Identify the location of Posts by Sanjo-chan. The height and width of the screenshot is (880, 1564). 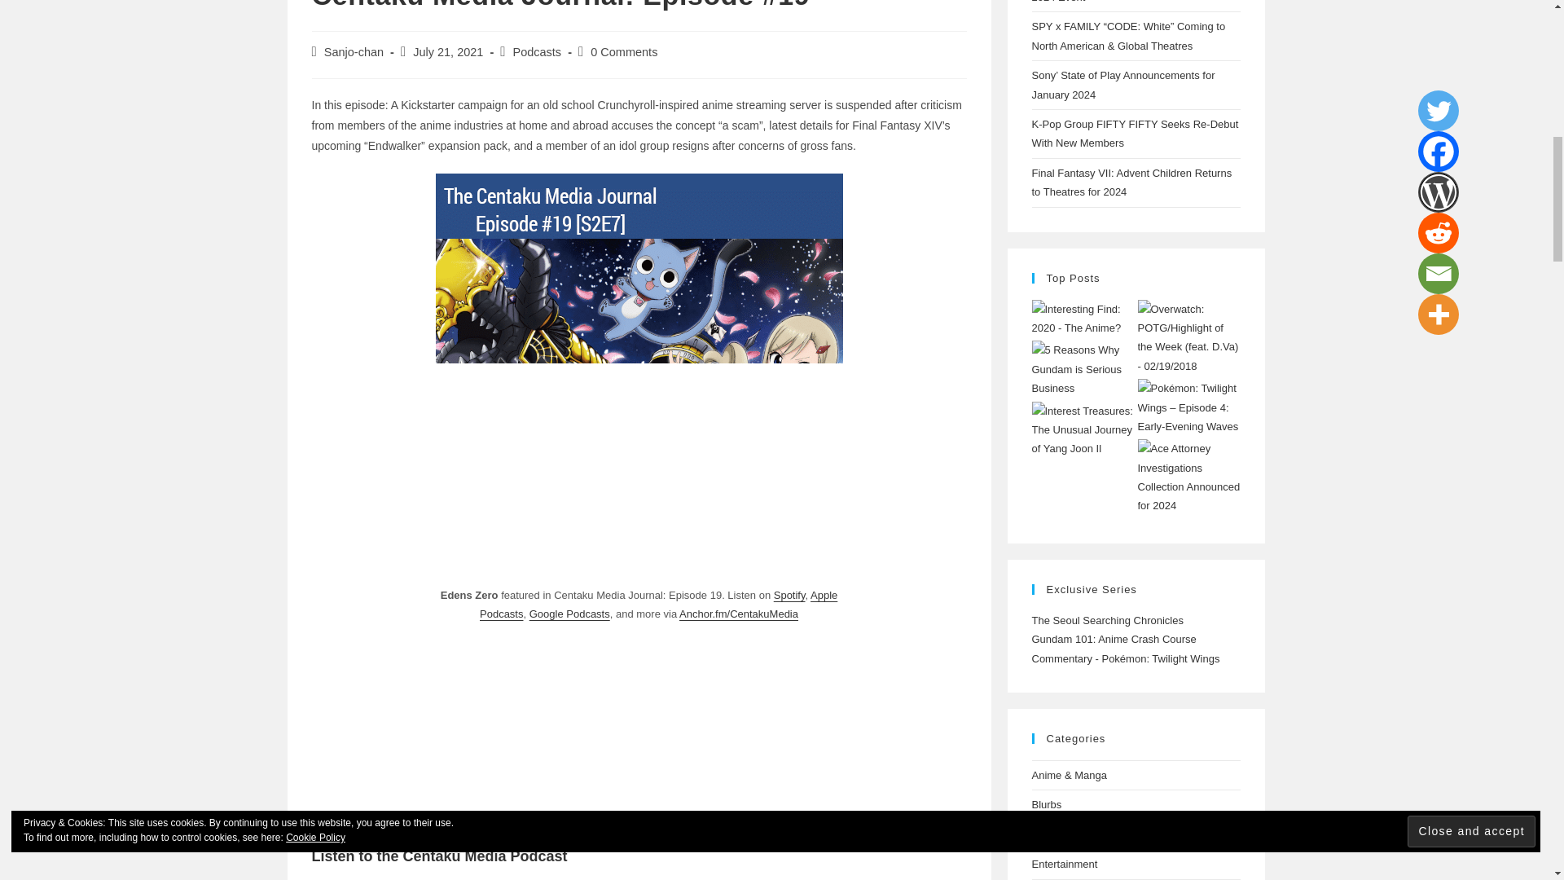
(354, 52).